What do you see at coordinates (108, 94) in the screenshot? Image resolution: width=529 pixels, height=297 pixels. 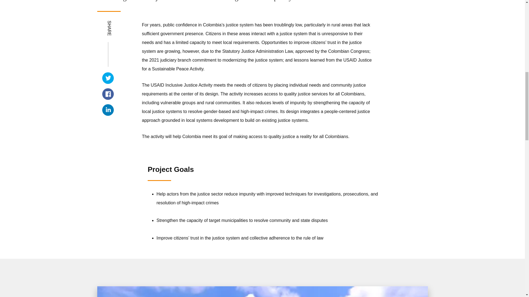 I see `Facebook` at bounding box center [108, 94].